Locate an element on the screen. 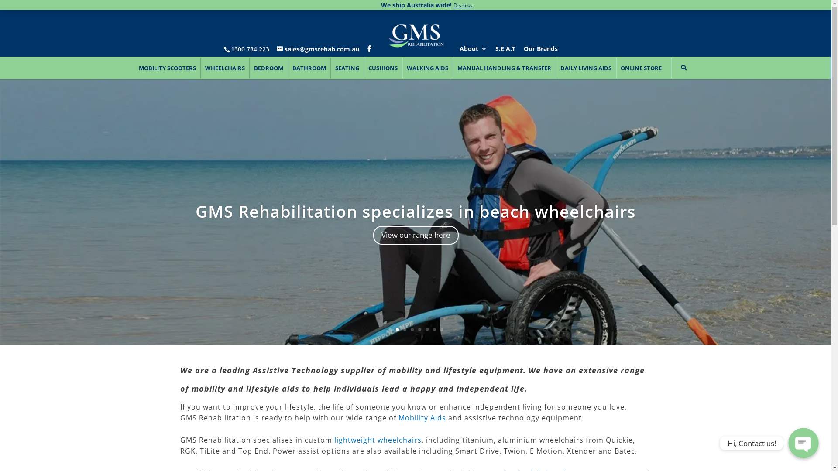 Image resolution: width=838 pixels, height=471 pixels. WALKING AIDS is located at coordinates (427, 68).